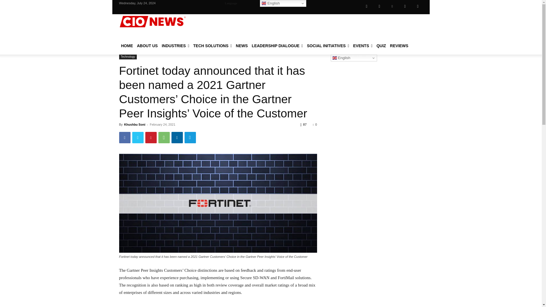  What do you see at coordinates (125, 138) in the screenshot?
I see `Facebook` at bounding box center [125, 138].